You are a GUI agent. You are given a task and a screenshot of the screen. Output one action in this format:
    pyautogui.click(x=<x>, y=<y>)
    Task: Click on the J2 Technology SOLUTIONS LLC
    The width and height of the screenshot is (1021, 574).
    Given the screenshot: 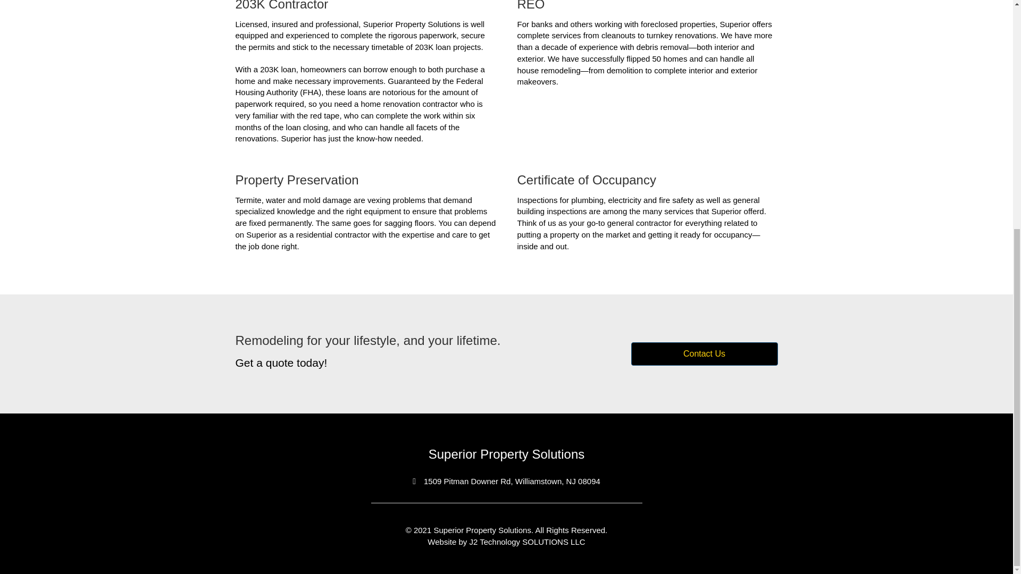 What is the action you would take?
    pyautogui.click(x=526, y=542)
    